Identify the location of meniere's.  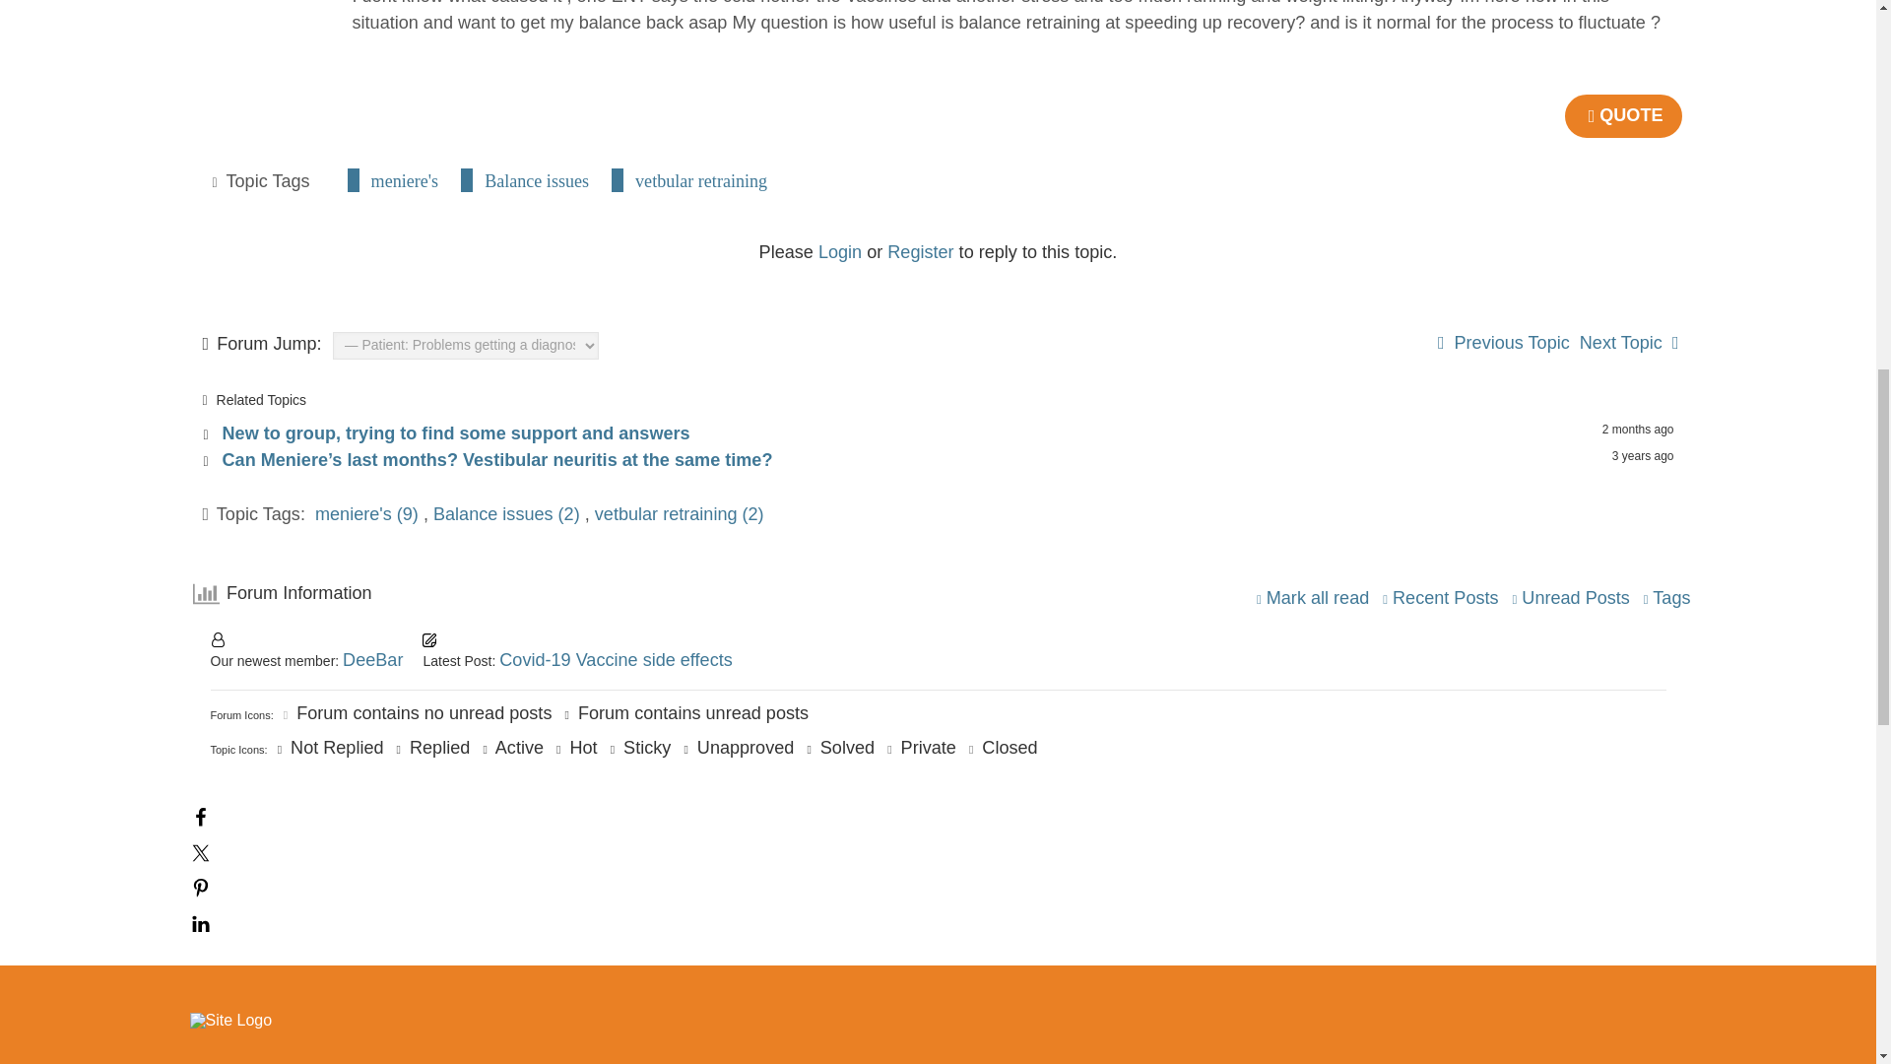
(404, 179).